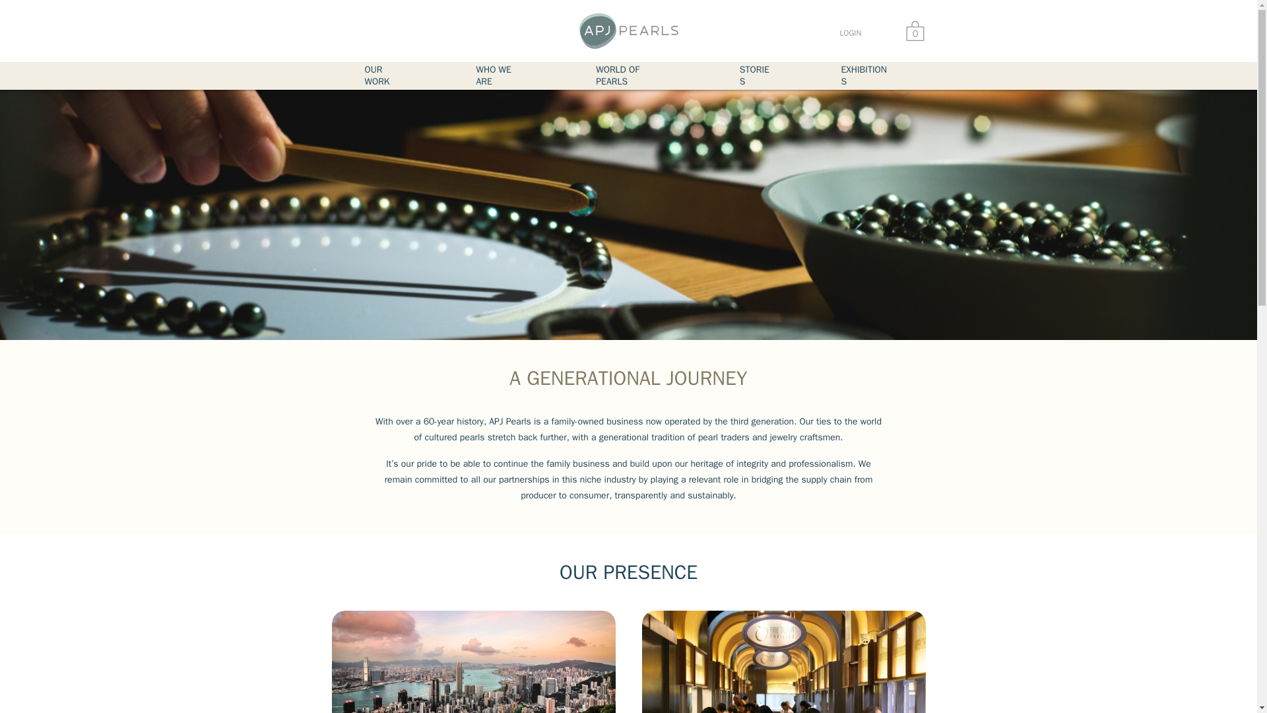 The image size is (1267, 713). Describe the element at coordinates (758, 75) in the screenshot. I see `STORIES` at that location.